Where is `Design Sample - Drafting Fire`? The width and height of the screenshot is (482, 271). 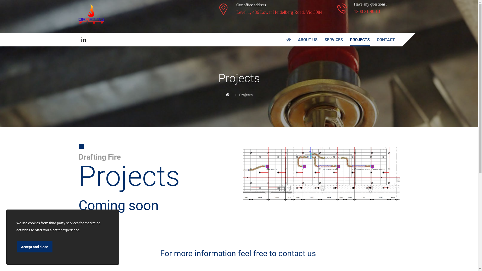 Design Sample - Drafting Fire is located at coordinates (321, 174).